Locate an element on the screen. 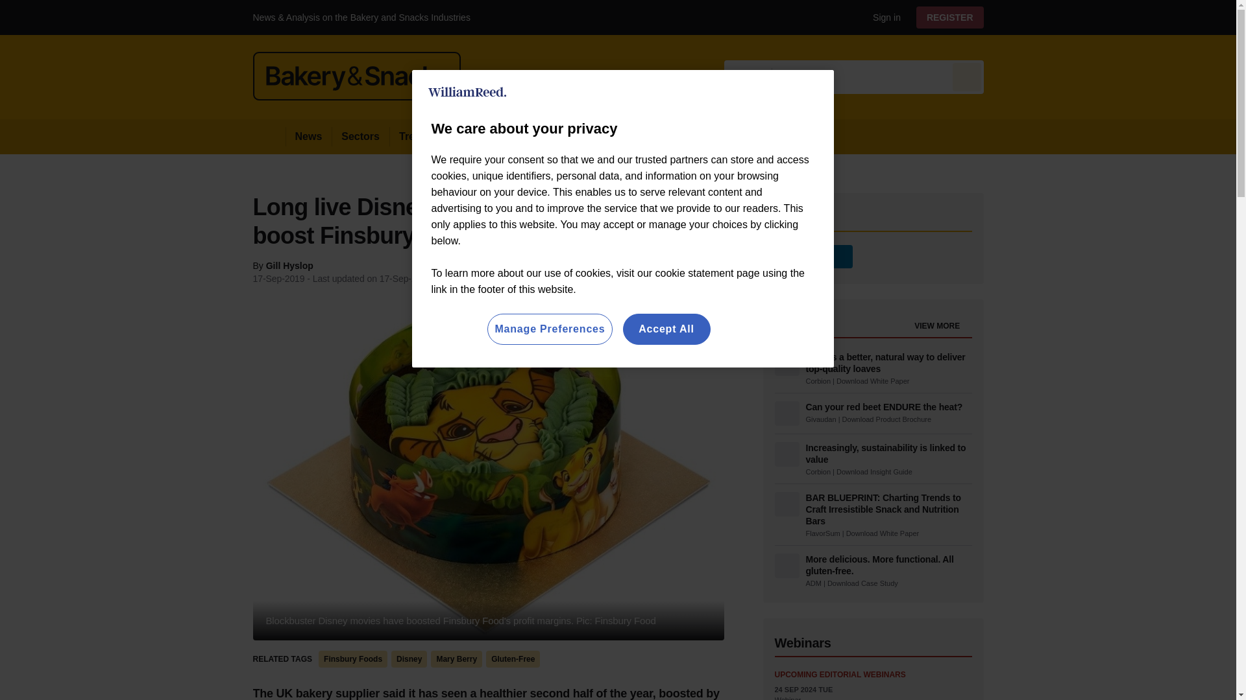  Send is located at coordinates (967, 76).